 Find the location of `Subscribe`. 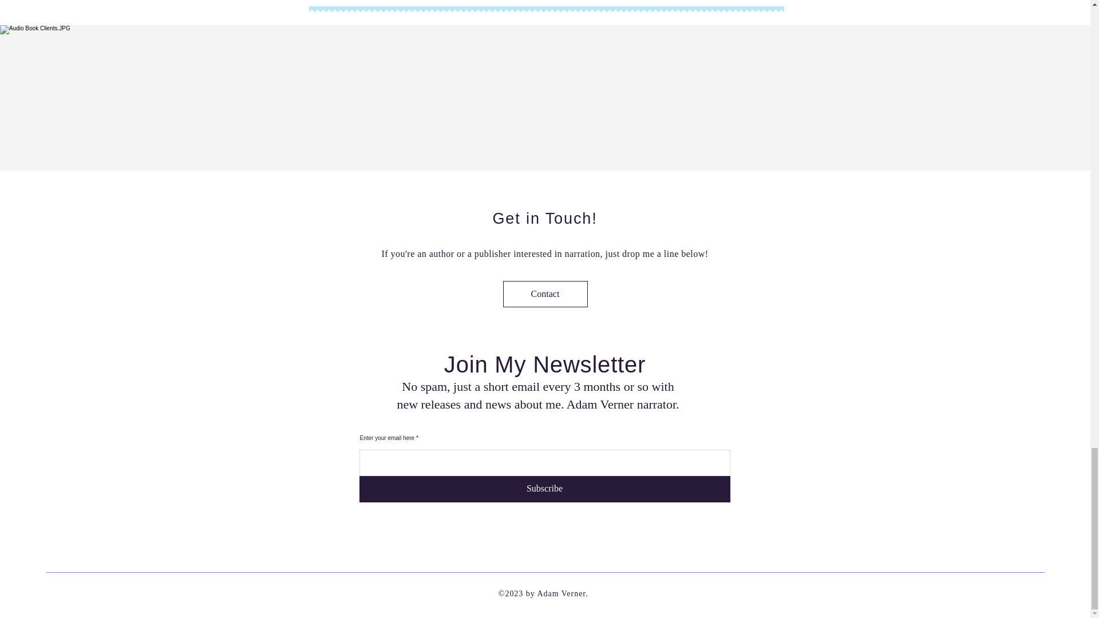

Subscribe is located at coordinates (545, 489).